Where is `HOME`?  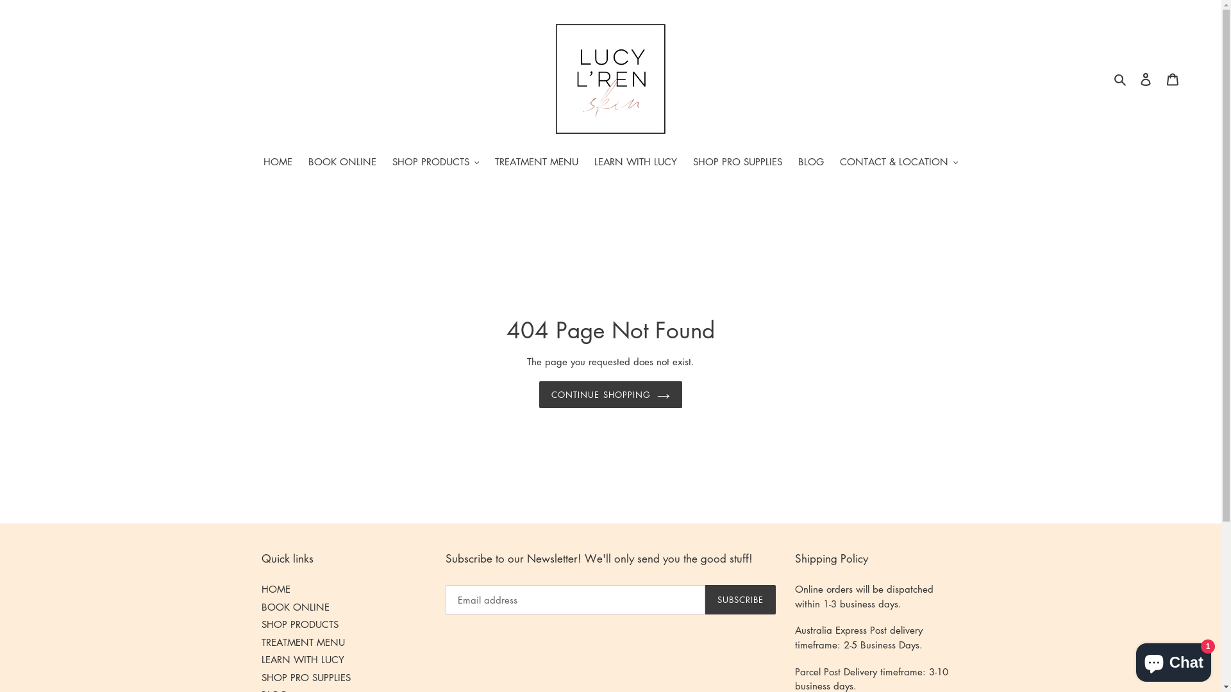 HOME is located at coordinates (277, 163).